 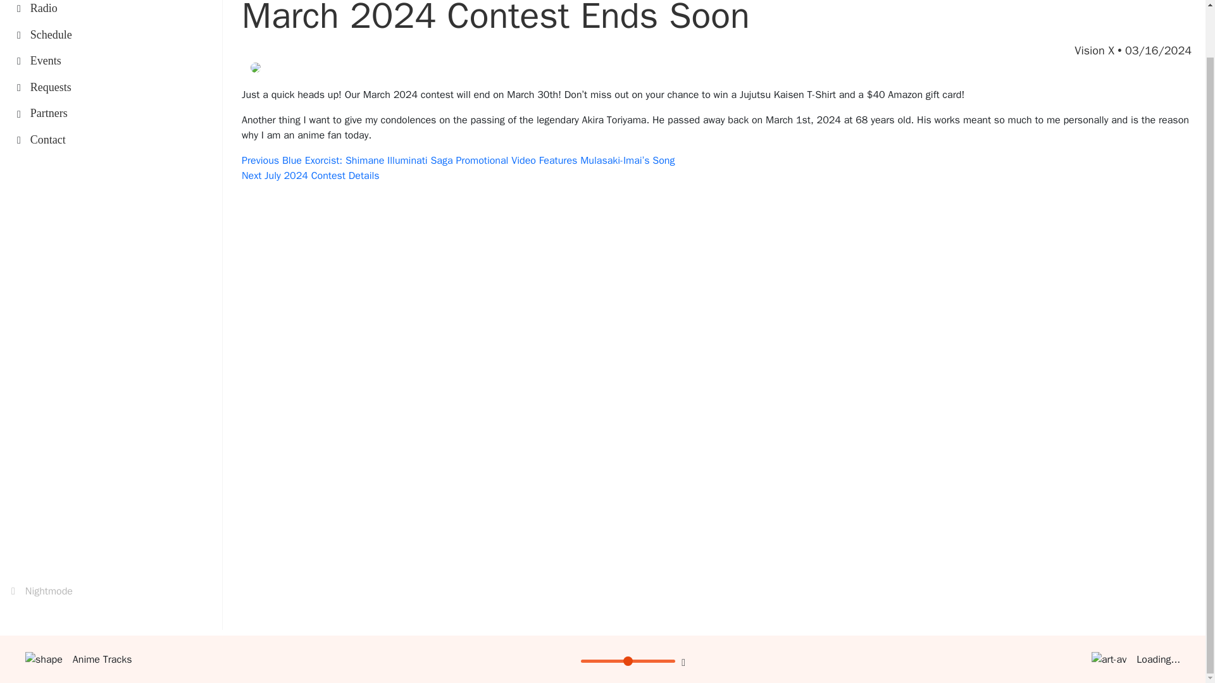 What do you see at coordinates (91, 35) in the screenshot?
I see `0.5` at bounding box center [91, 35].